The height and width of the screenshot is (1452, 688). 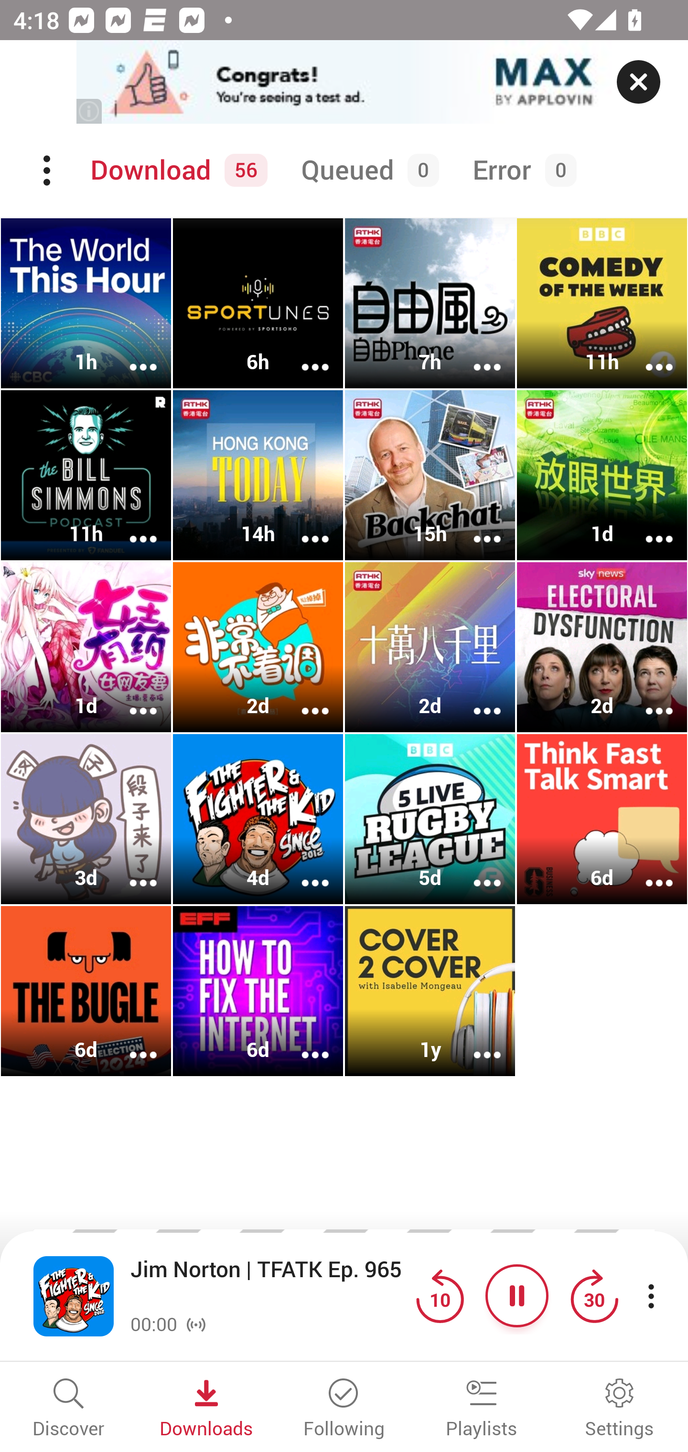 What do you see at coordinates (475, 871) in the screenshot?
I see `More options` at bounding box center [475, 871].